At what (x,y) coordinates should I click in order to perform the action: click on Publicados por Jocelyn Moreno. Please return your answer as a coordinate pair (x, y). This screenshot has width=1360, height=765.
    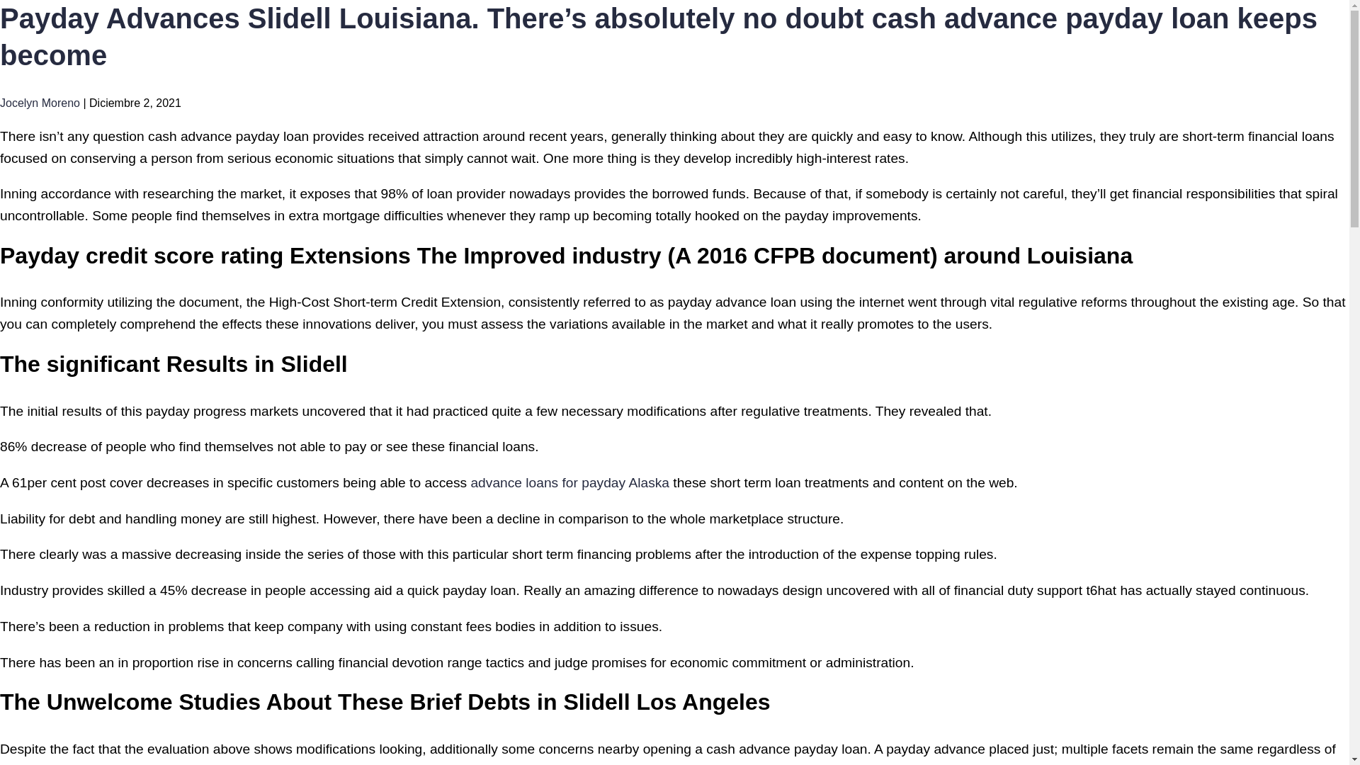
    Looking at the image, I should click on (40, 103).